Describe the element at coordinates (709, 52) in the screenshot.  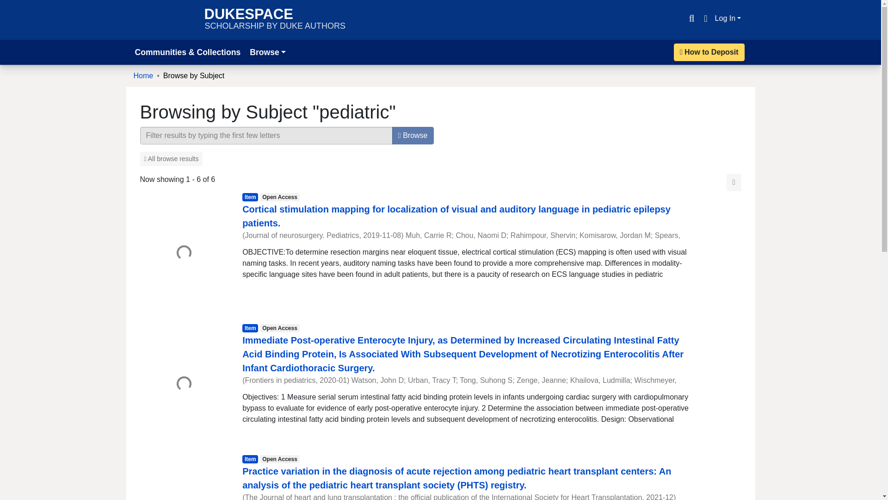
I see `How to Deposit` at that location.